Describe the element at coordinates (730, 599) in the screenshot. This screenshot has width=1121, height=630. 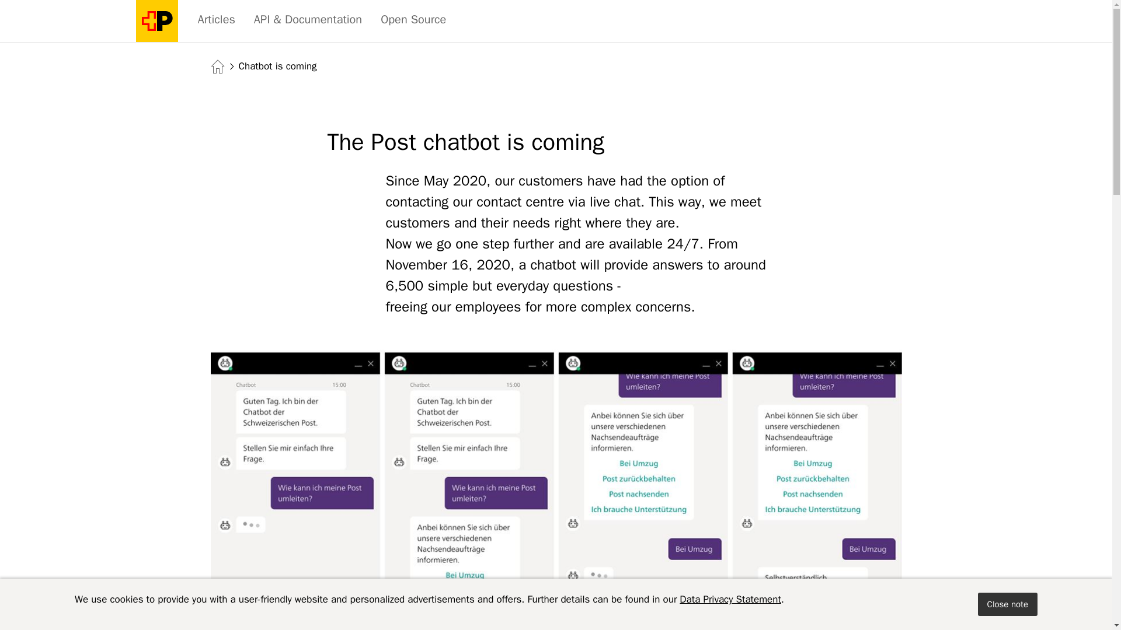
I see `Data Privacy Statement` at that location.